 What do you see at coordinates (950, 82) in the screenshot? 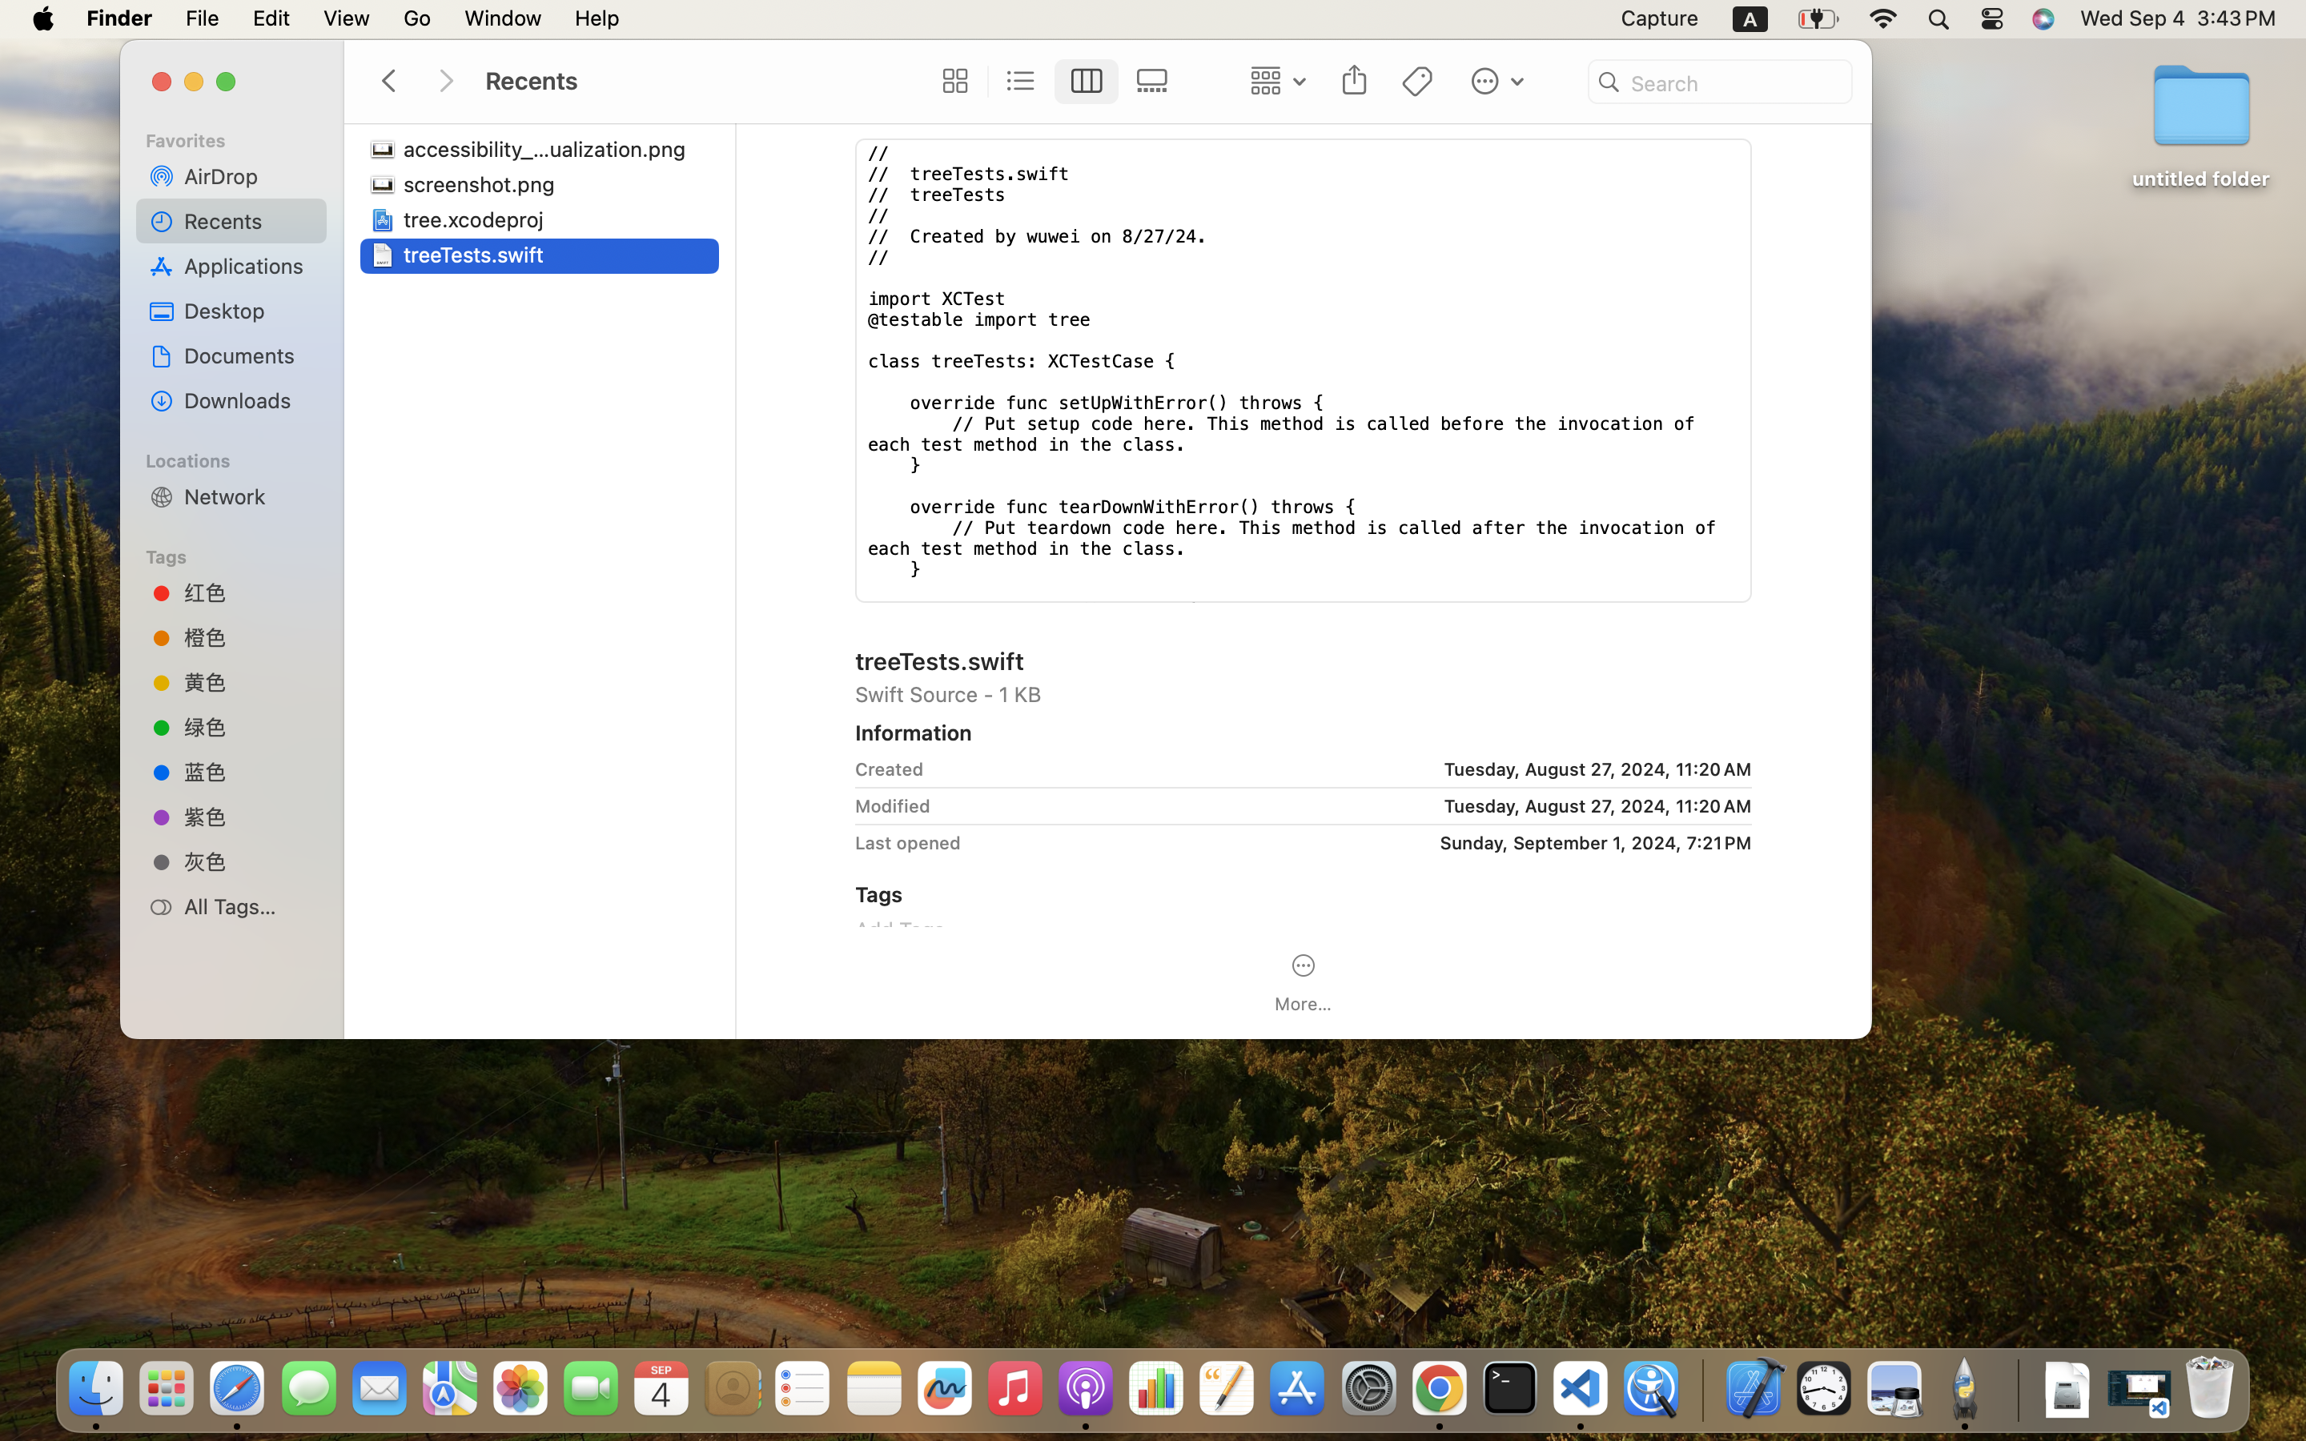
I see `0` at bounding box center [950, 82].